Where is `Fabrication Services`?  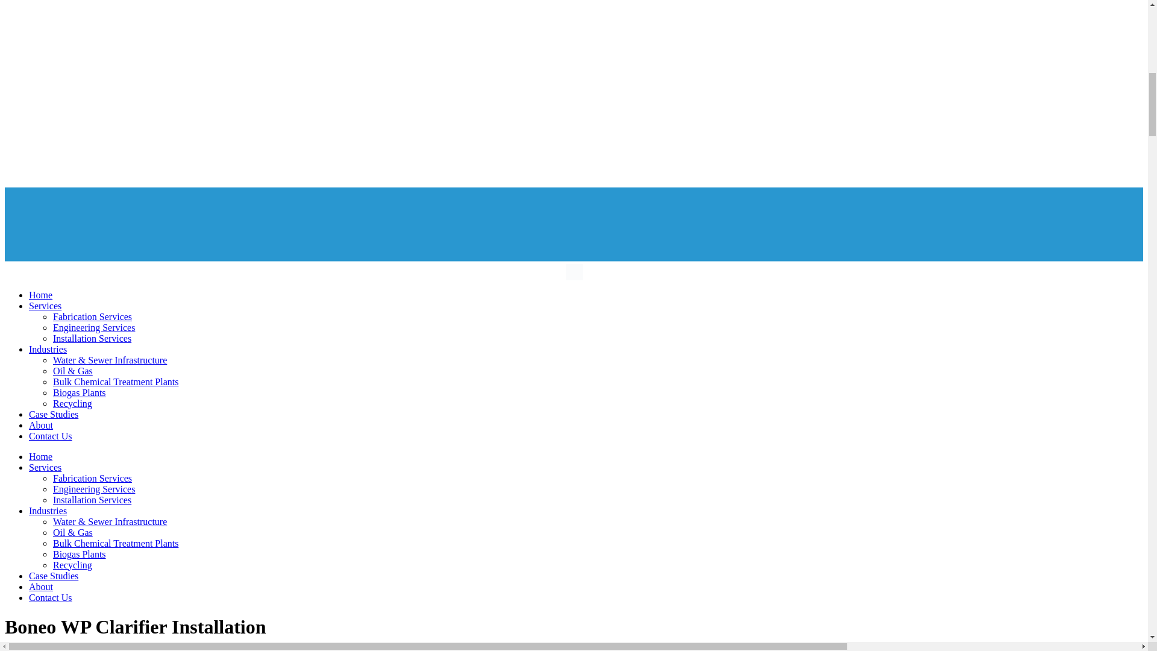
Fabrication Services is located at coordinates (92, 479).